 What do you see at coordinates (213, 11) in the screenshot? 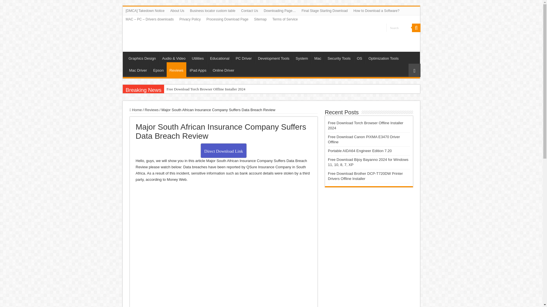
I see `Business locator custom table` at bounding box center [213, 11].